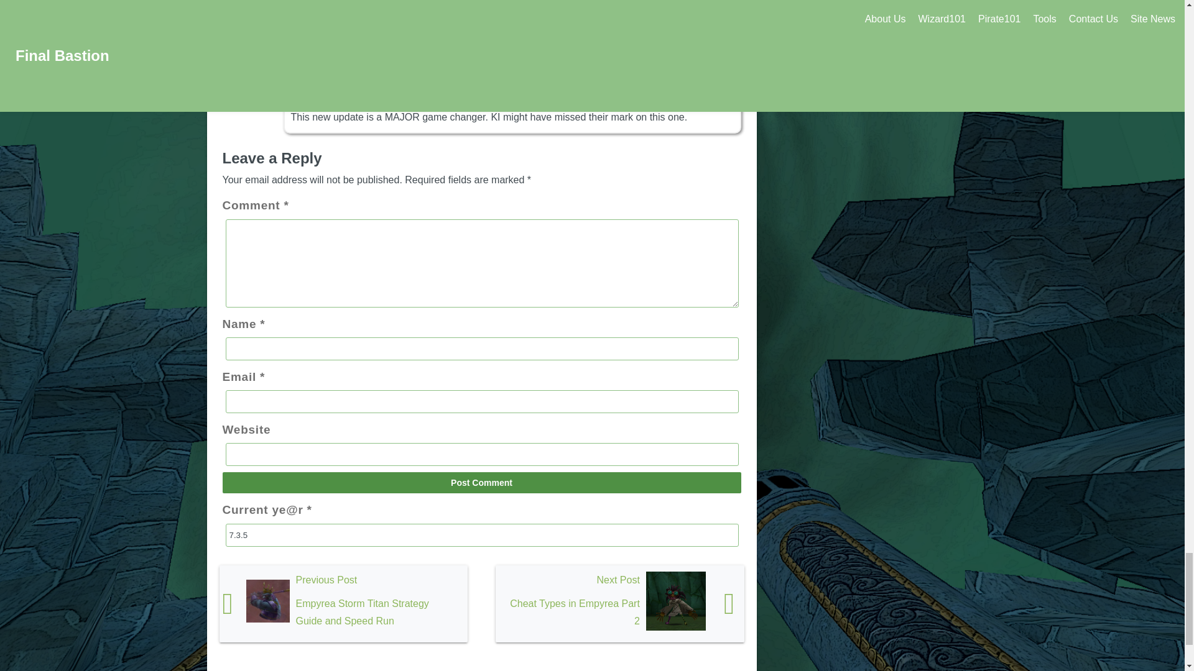 Image resolution: width=1194 pixels, height=671 pixels. What do you see at coordinates (619, 604) in the screenshot?
I see `Cheat Types in Empyrea Part 2` at bounding box center [619, 604].